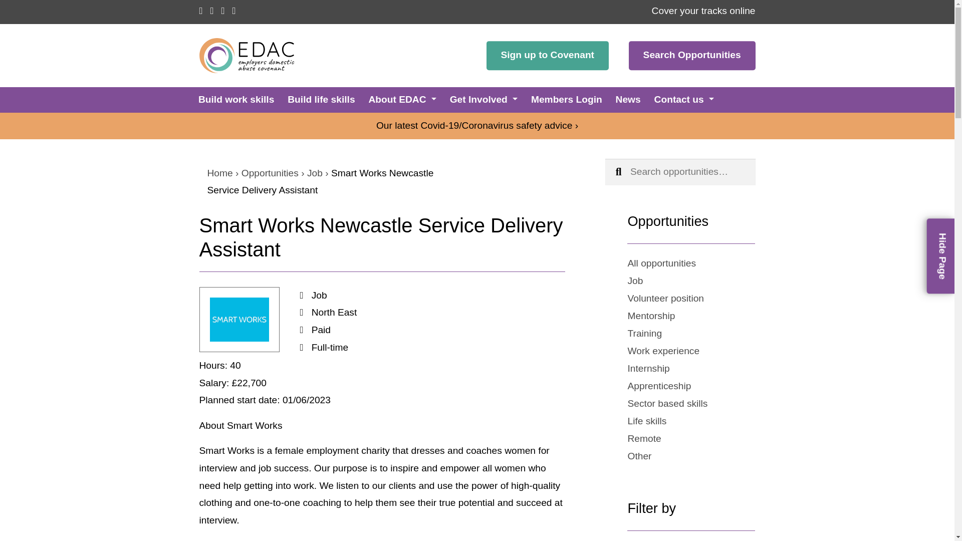 The width and height of the screenshot is (962, 541). Describe the element at coordinates (236, 99) in the screenshot. I see `Build work skills` at that location.